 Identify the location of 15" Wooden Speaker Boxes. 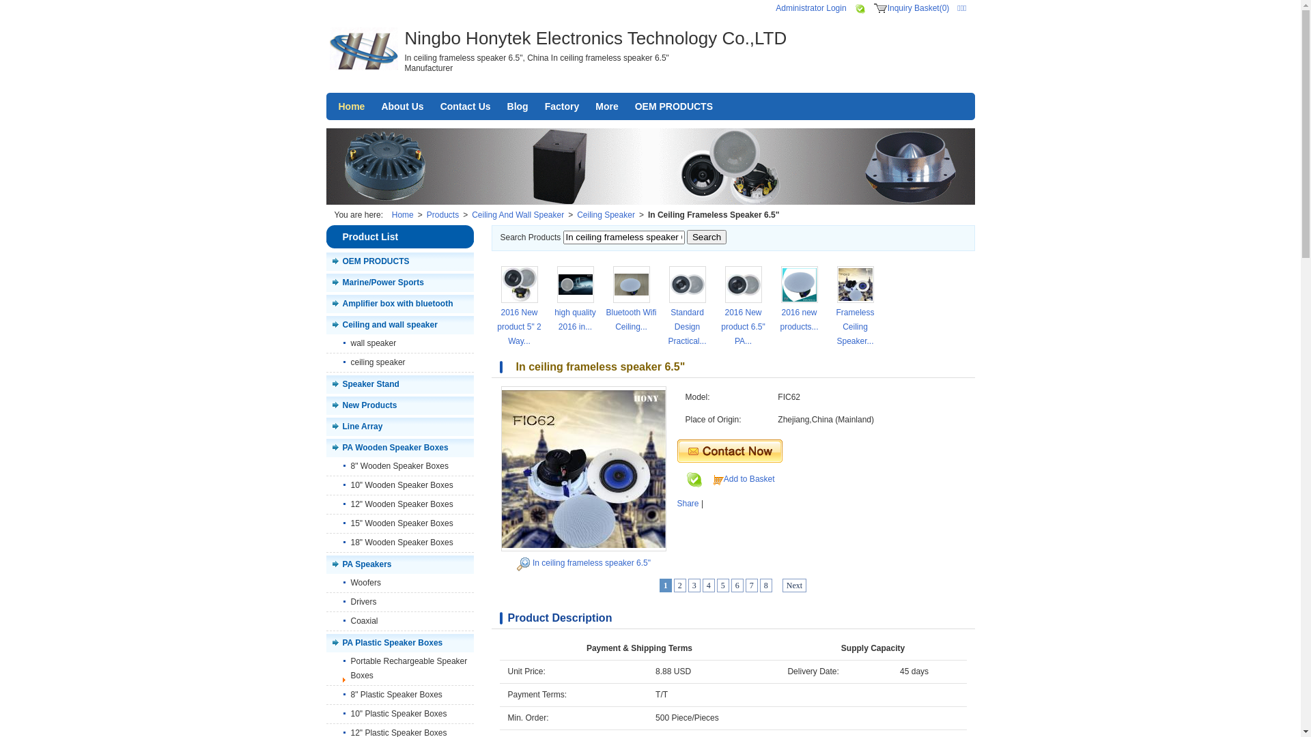
(400, 524).